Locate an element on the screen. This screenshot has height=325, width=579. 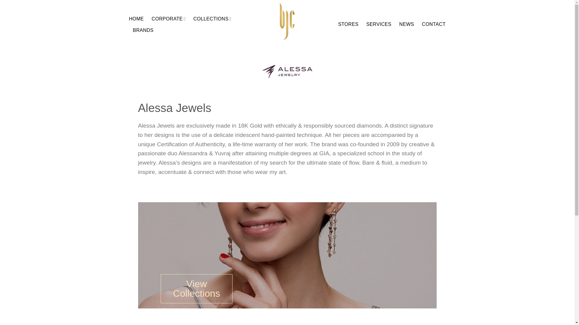
View Collections is located at coordinates (196, 288).